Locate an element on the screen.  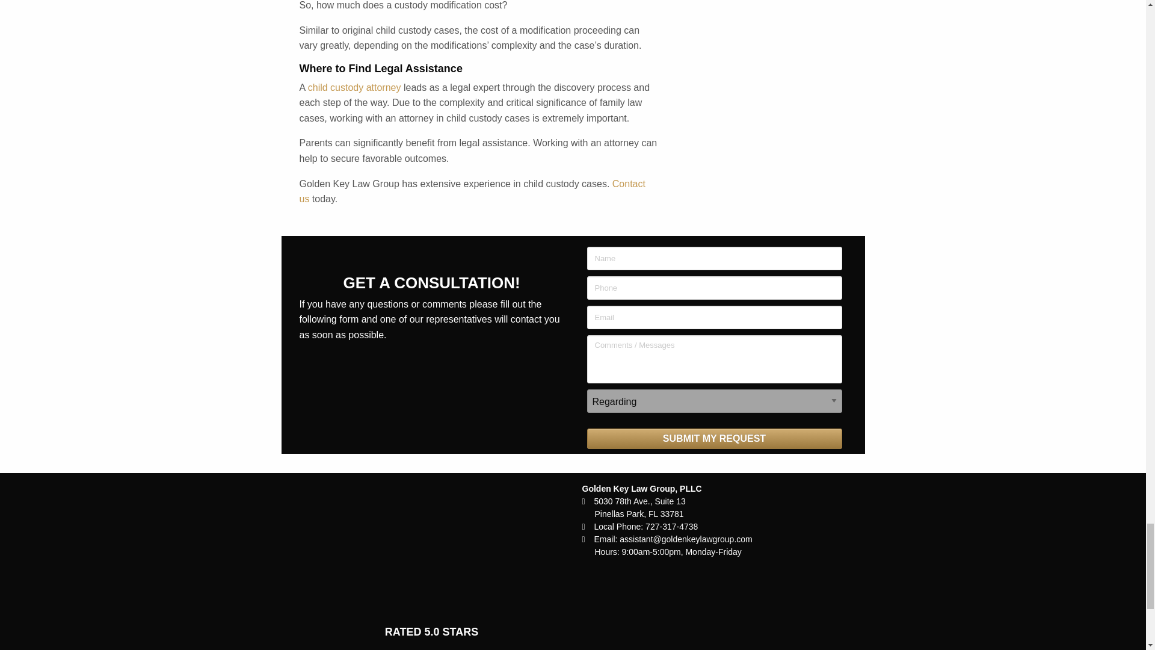
Contact us is located at coordinates (472, 191).